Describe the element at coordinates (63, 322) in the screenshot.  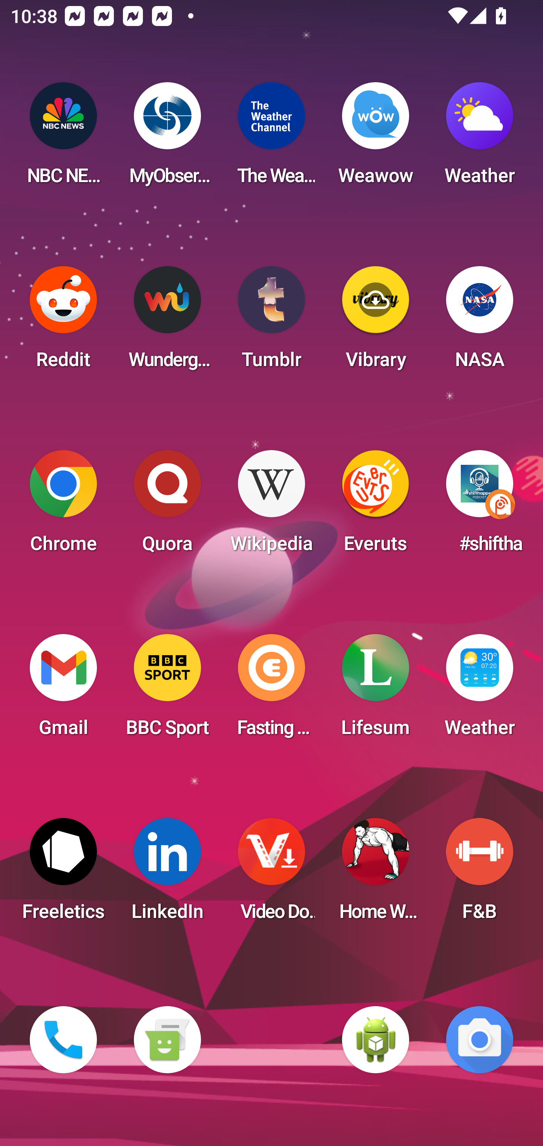
I see `Reddit` at that location.